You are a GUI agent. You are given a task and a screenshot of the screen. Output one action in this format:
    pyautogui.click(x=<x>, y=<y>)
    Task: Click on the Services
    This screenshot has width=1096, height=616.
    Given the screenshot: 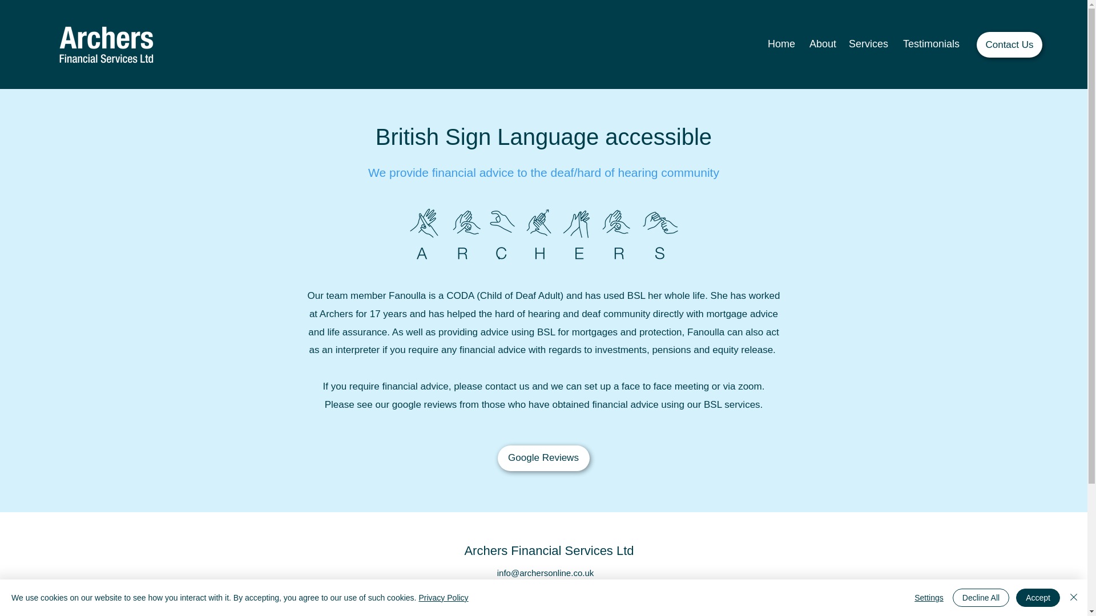 What is the action you would take?
    pyautogui.click(x=868, y=44)
    